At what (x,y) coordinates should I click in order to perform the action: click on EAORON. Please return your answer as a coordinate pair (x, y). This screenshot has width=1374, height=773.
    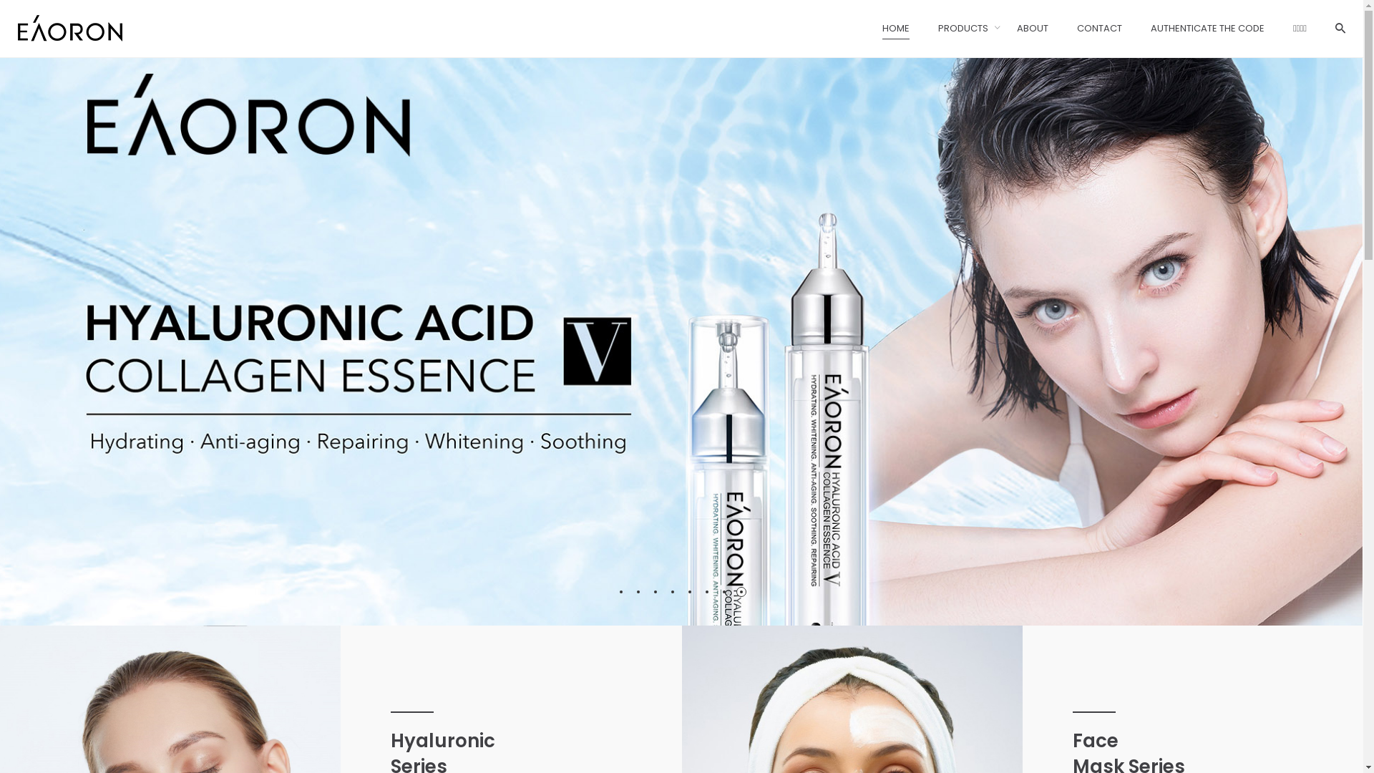
    Looking at the image, I should click on (722, 573).